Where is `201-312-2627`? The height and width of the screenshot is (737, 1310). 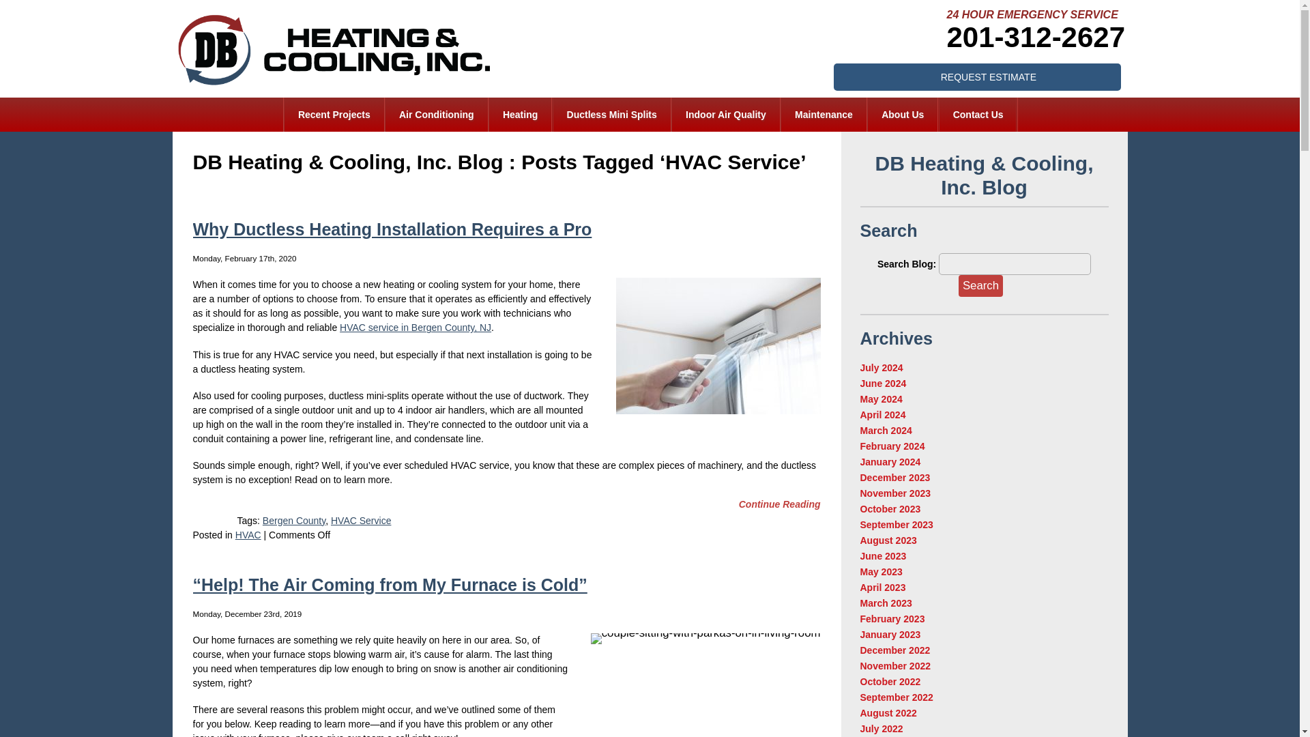 201-312-2627 is located at coordinates (1036, 37).